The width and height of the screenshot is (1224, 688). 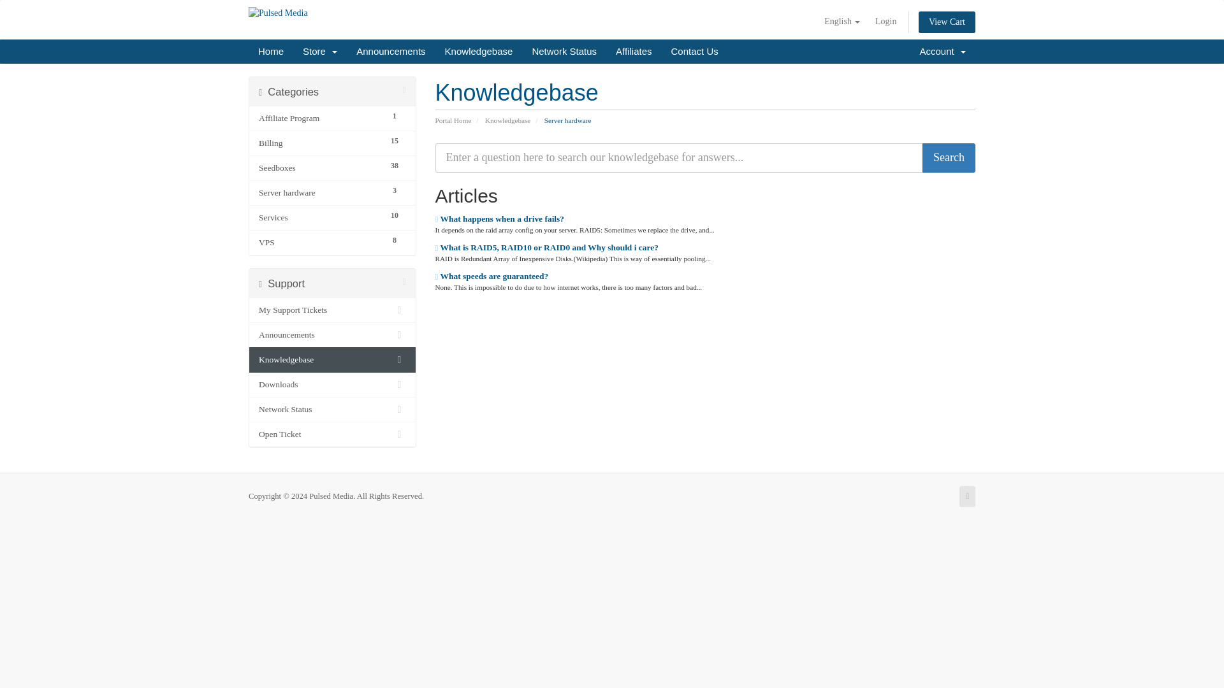 I want to click on Store  , so click(x=320, y=51).